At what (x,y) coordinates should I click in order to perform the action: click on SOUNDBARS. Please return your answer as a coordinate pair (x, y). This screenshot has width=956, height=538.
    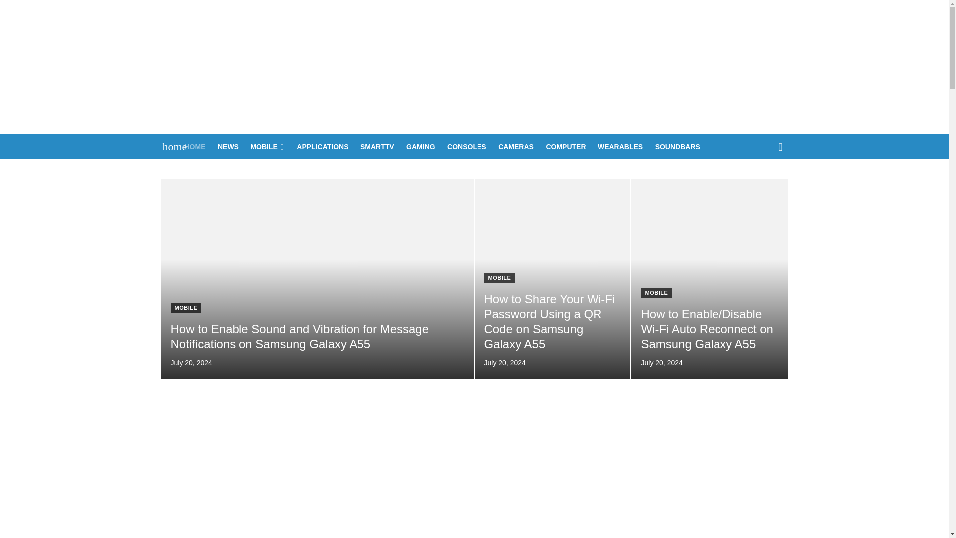
    Looking at the image, I should click on (677, 146).